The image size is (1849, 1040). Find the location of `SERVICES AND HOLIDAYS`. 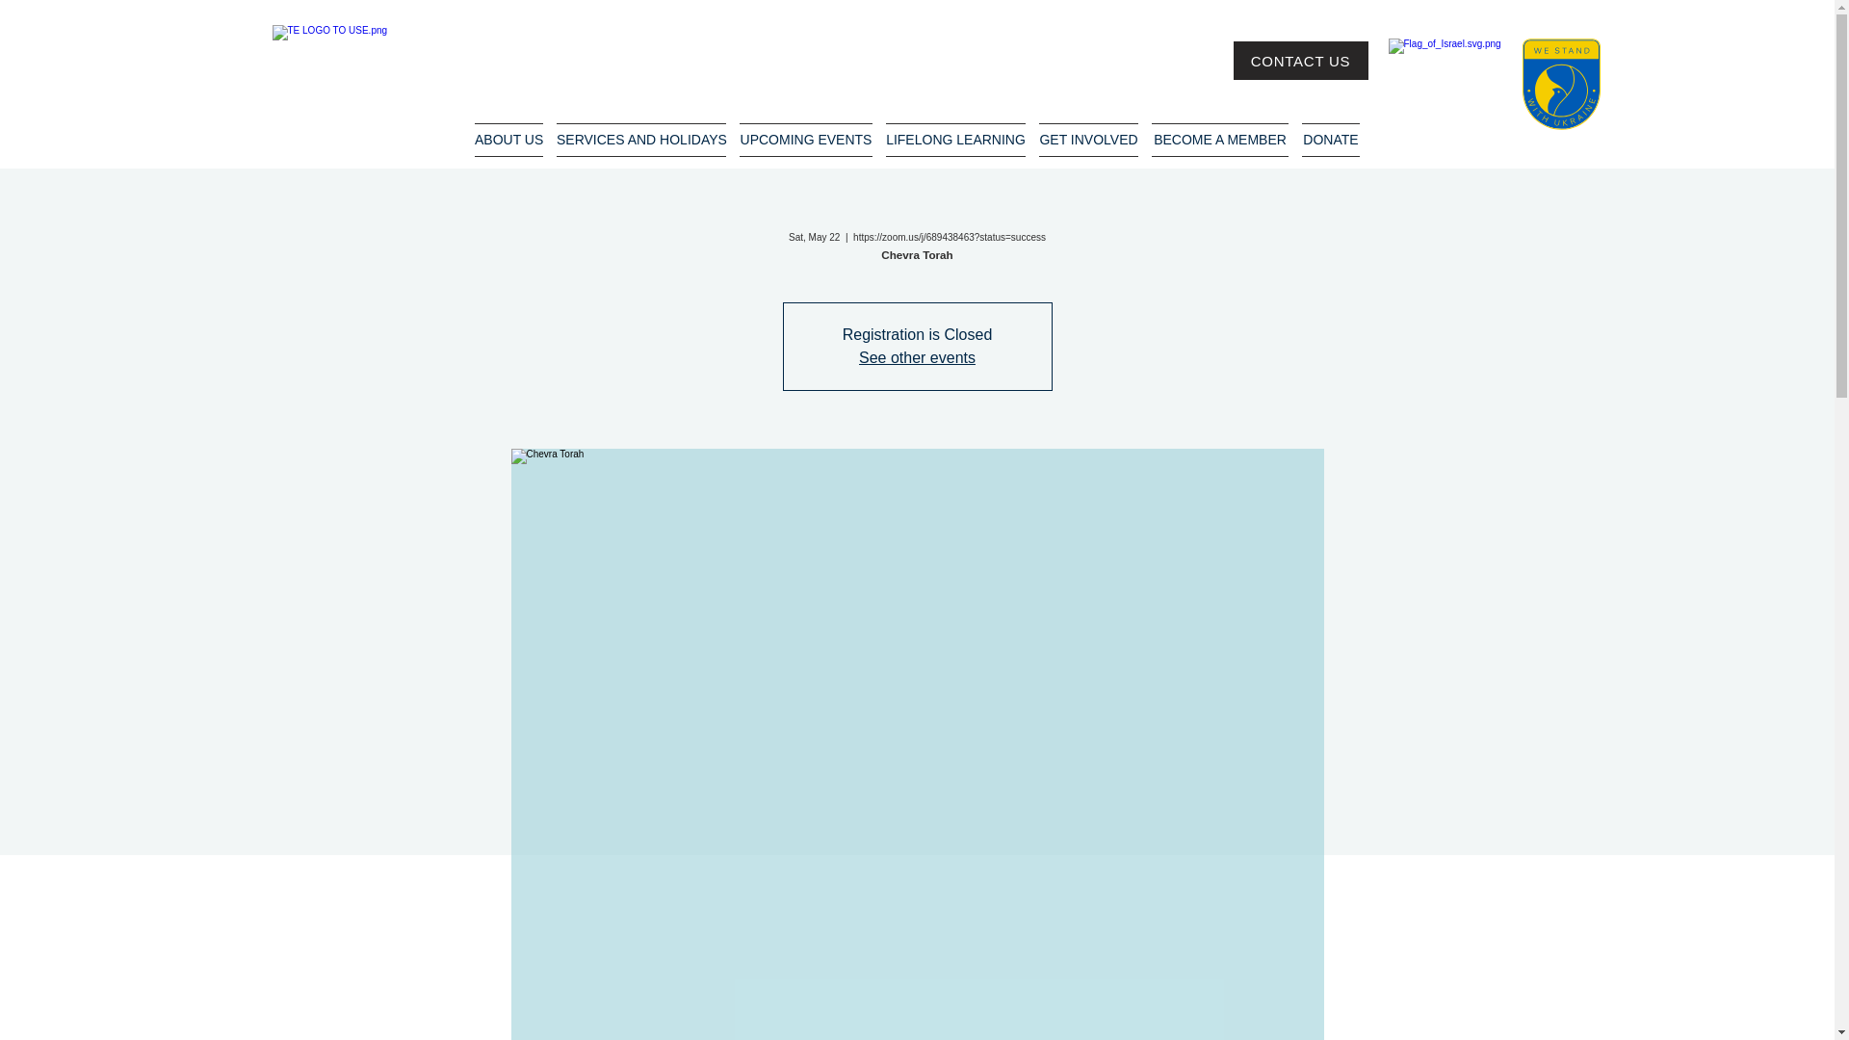

SERVICES AND HOLIDAYS is located at coordinates (640, 141).